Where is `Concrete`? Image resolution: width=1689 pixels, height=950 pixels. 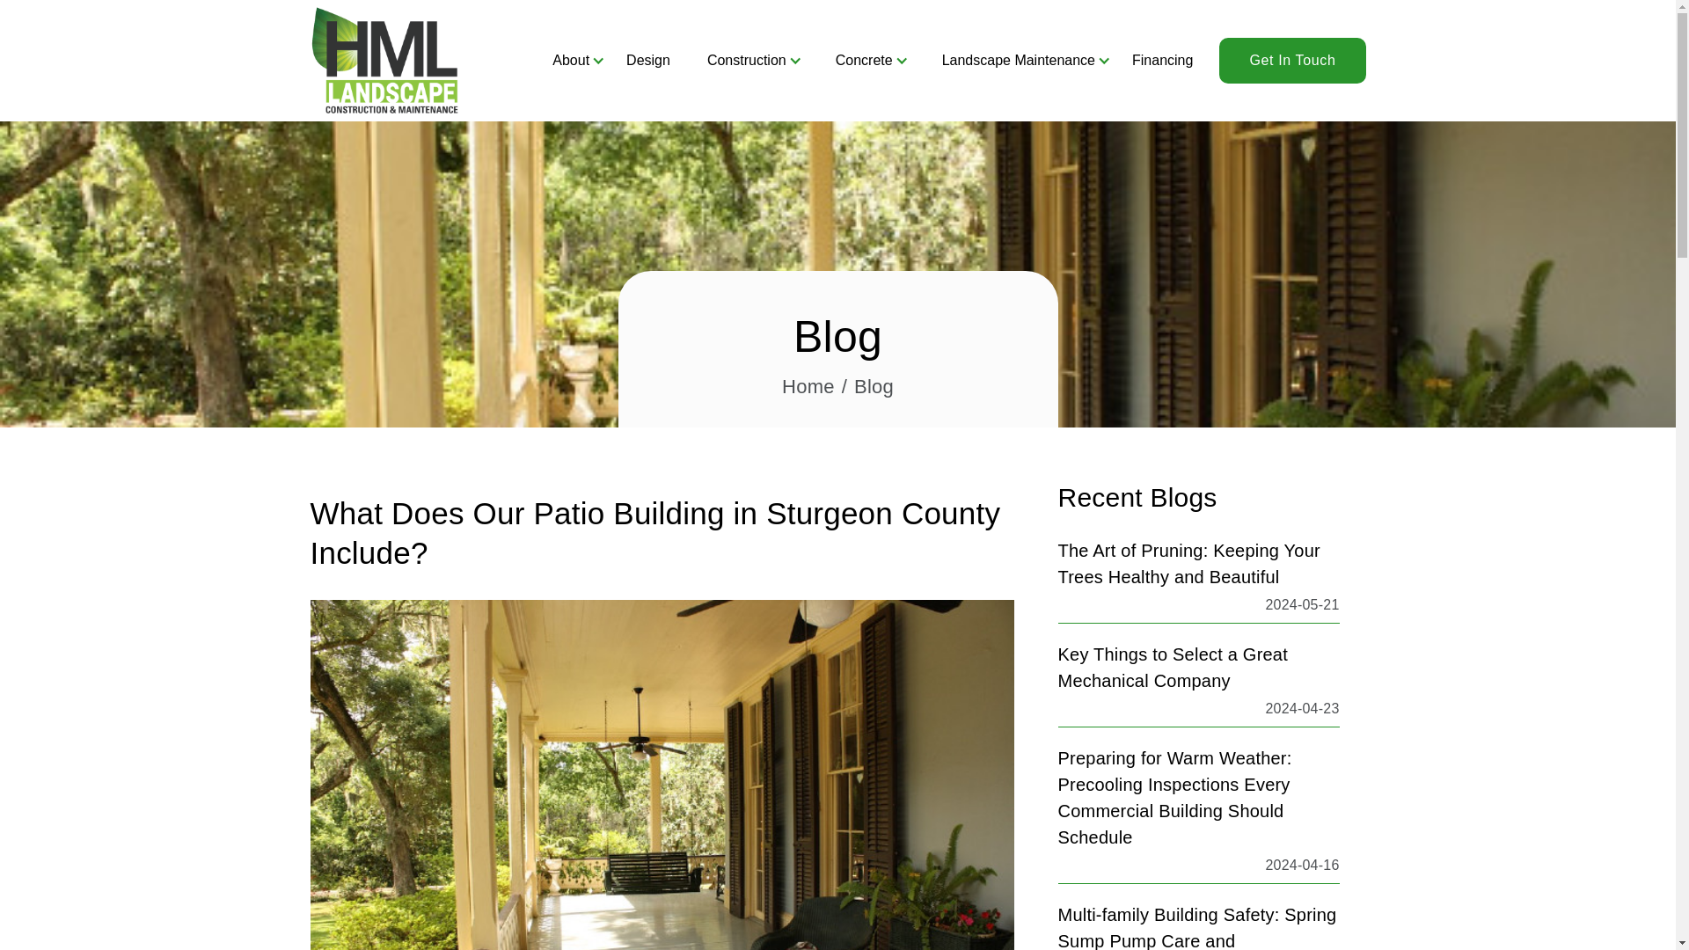 Concrete is located at coordinates (864, 60).